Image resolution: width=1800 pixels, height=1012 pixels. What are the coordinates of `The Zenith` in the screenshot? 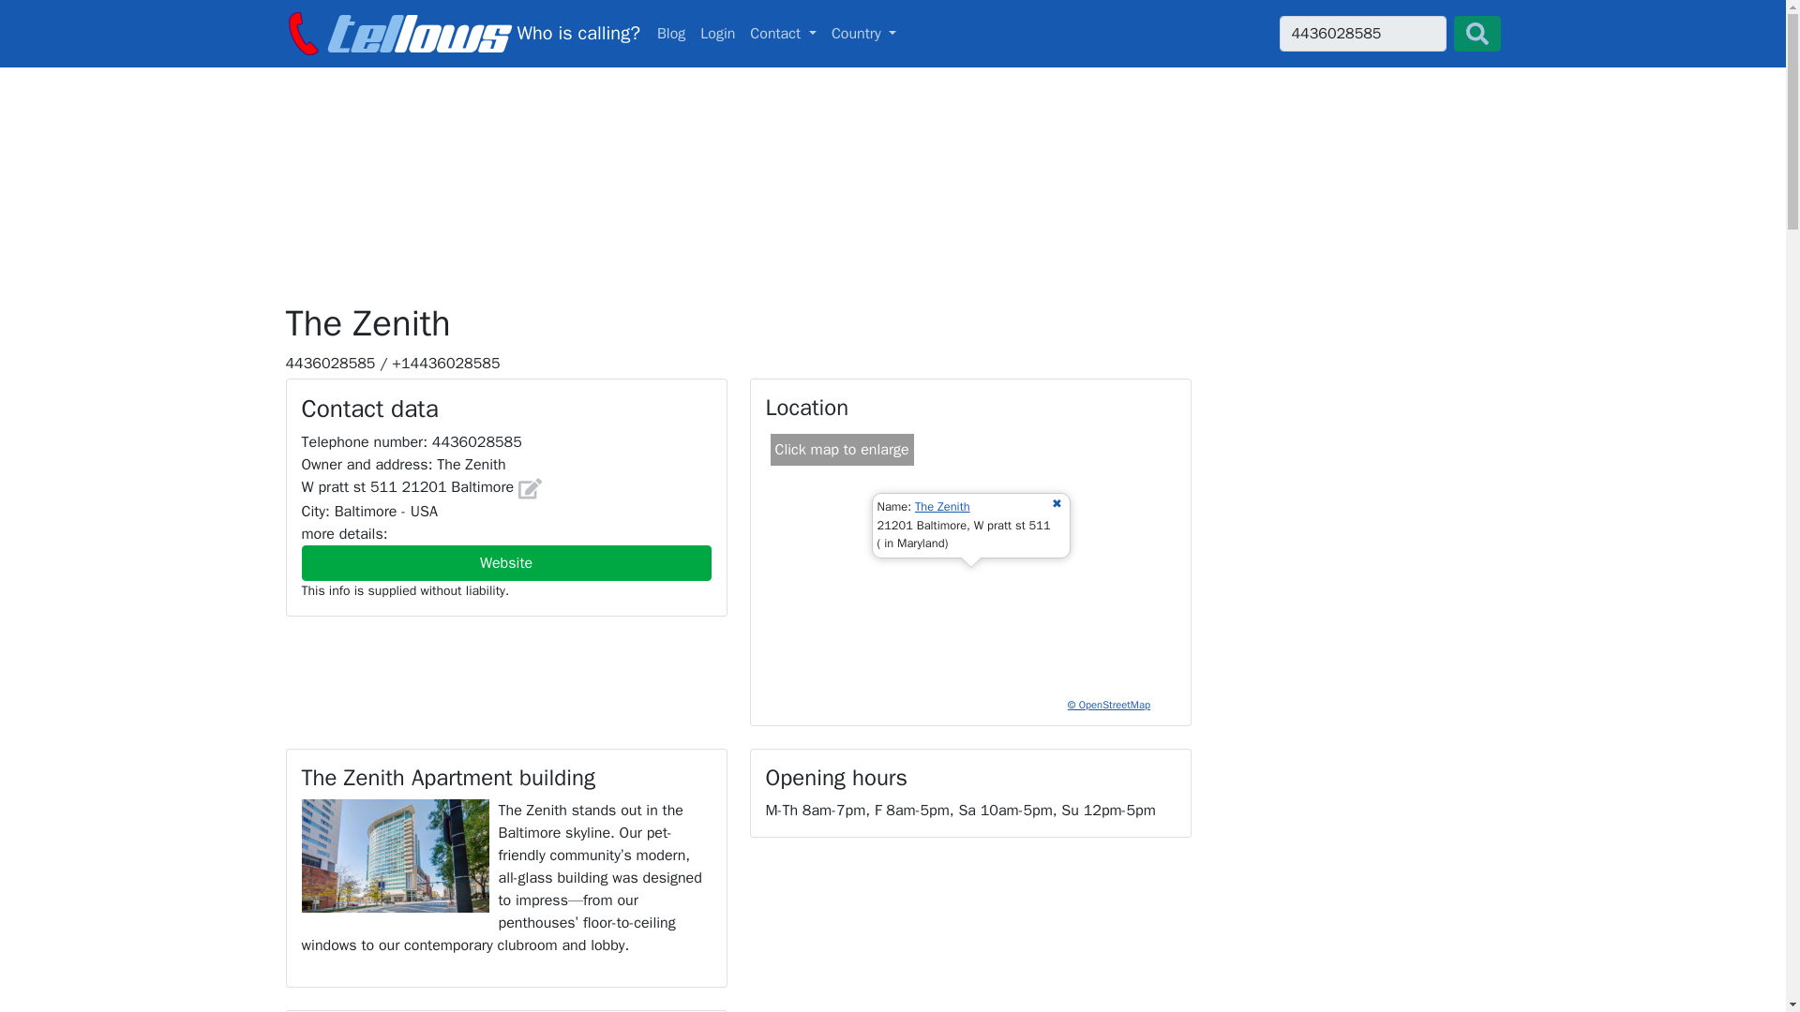 It's located at (941, 506).